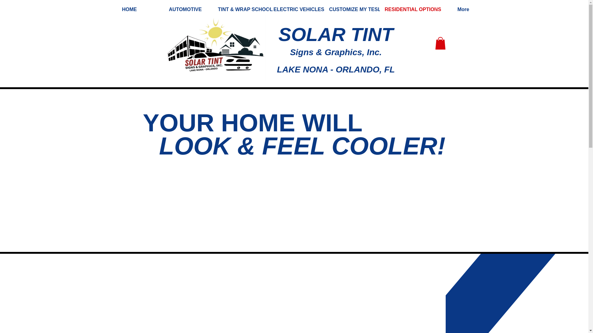  Describe the element at coordinates (129, 9) in the screenshot. I see `HOME` at that location.